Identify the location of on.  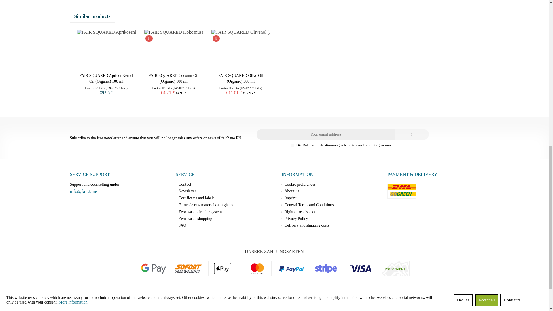
(292, 145).